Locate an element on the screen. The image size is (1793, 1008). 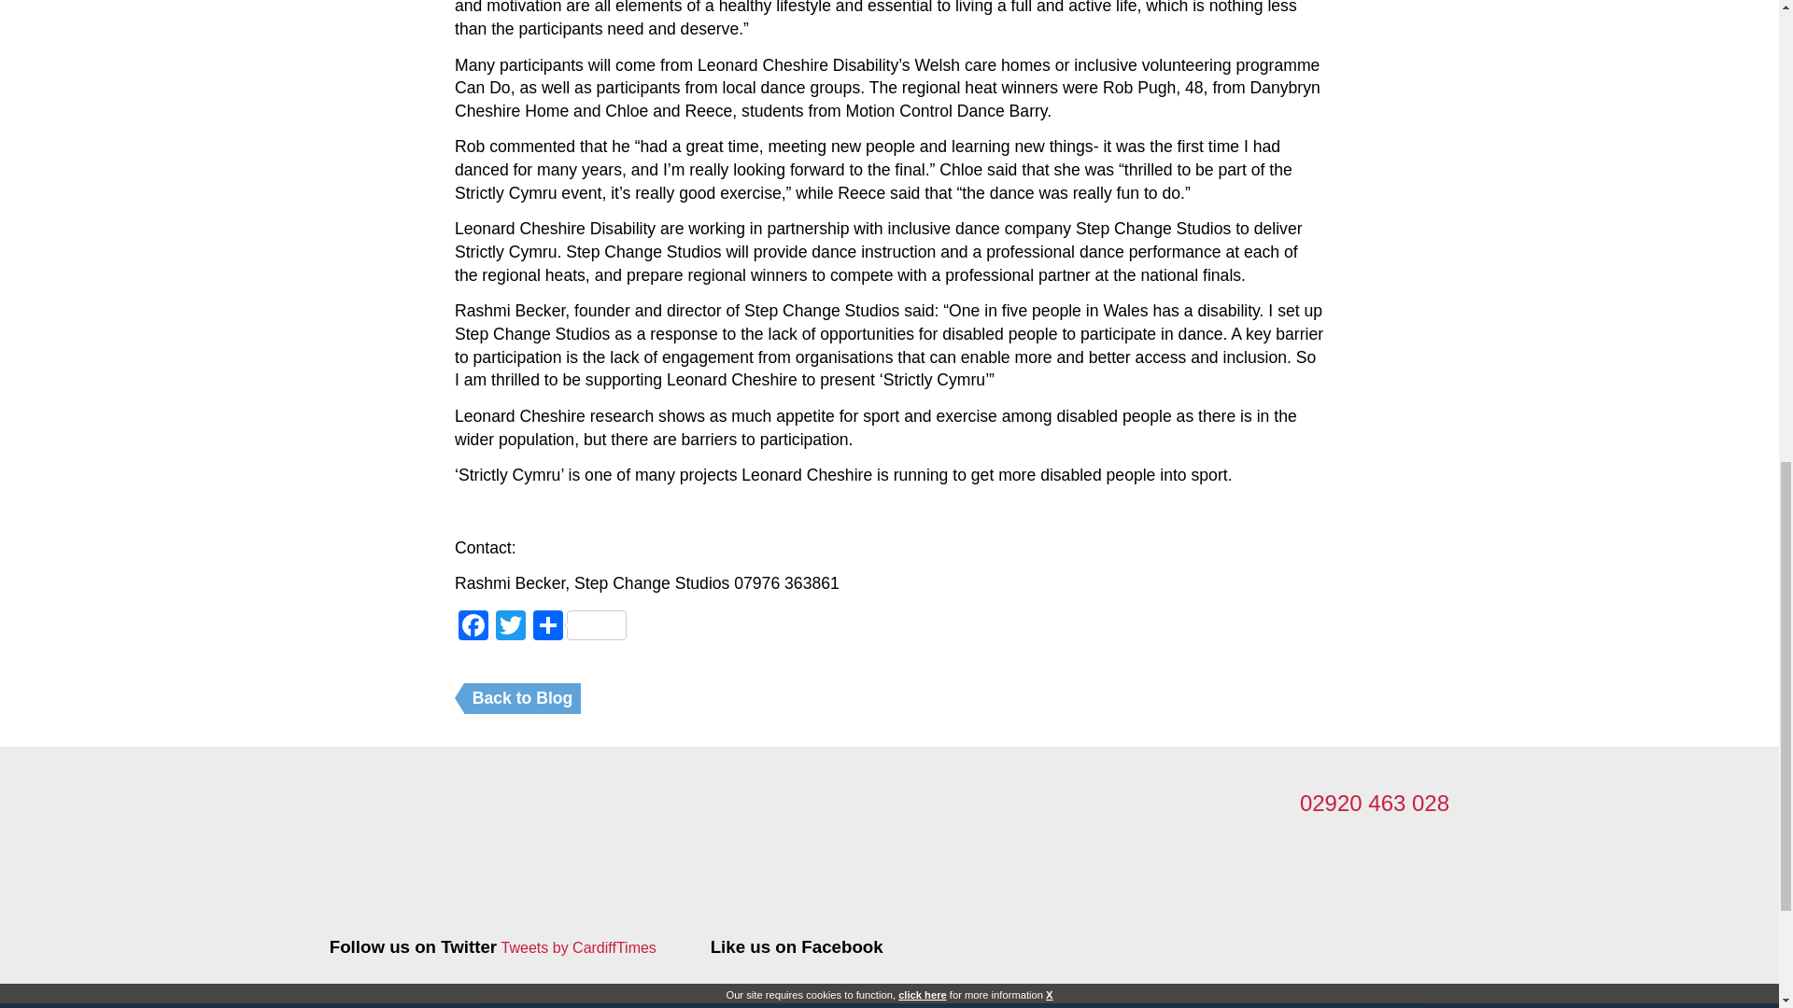
Twitter is located at coordinates (510, 627).